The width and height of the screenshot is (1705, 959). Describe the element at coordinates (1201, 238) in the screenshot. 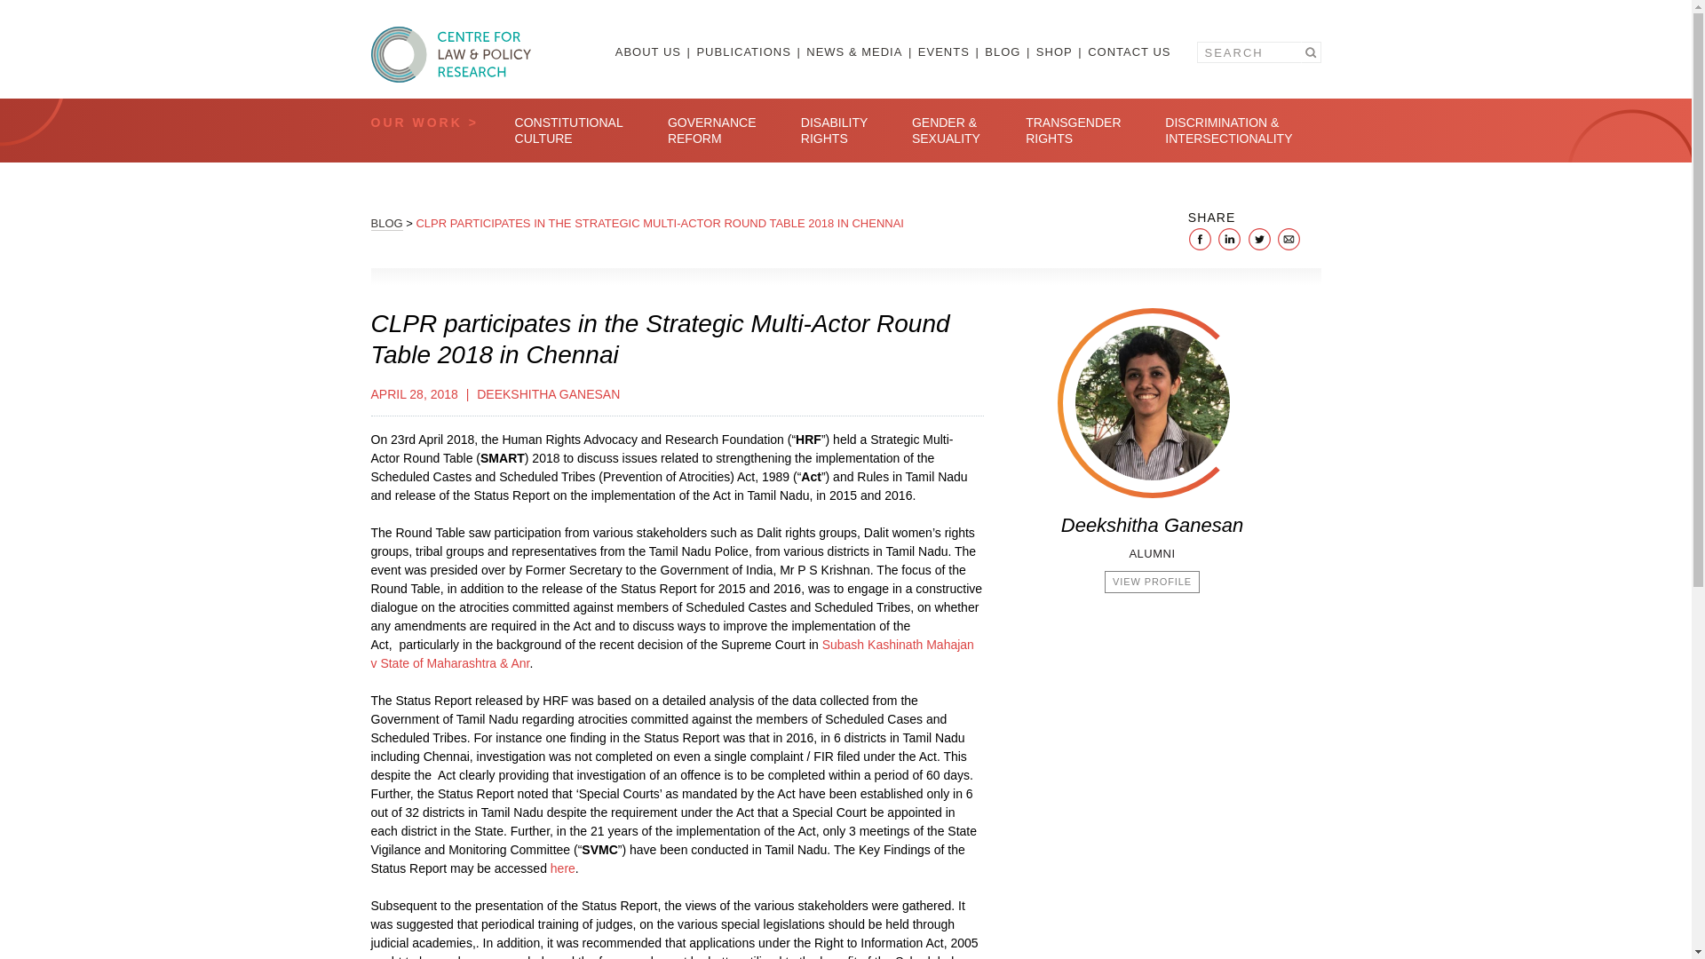

I see `facebook` at that location.